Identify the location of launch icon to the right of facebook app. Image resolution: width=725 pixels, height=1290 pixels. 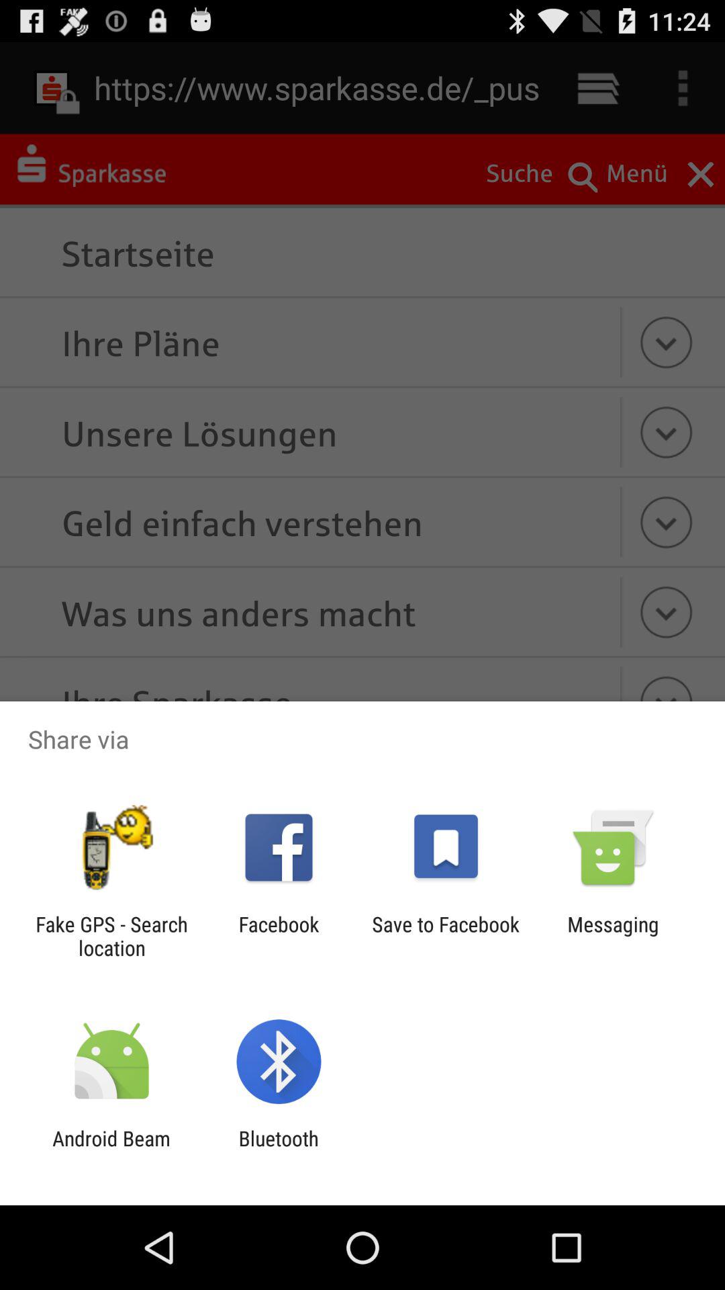
(446, 936).